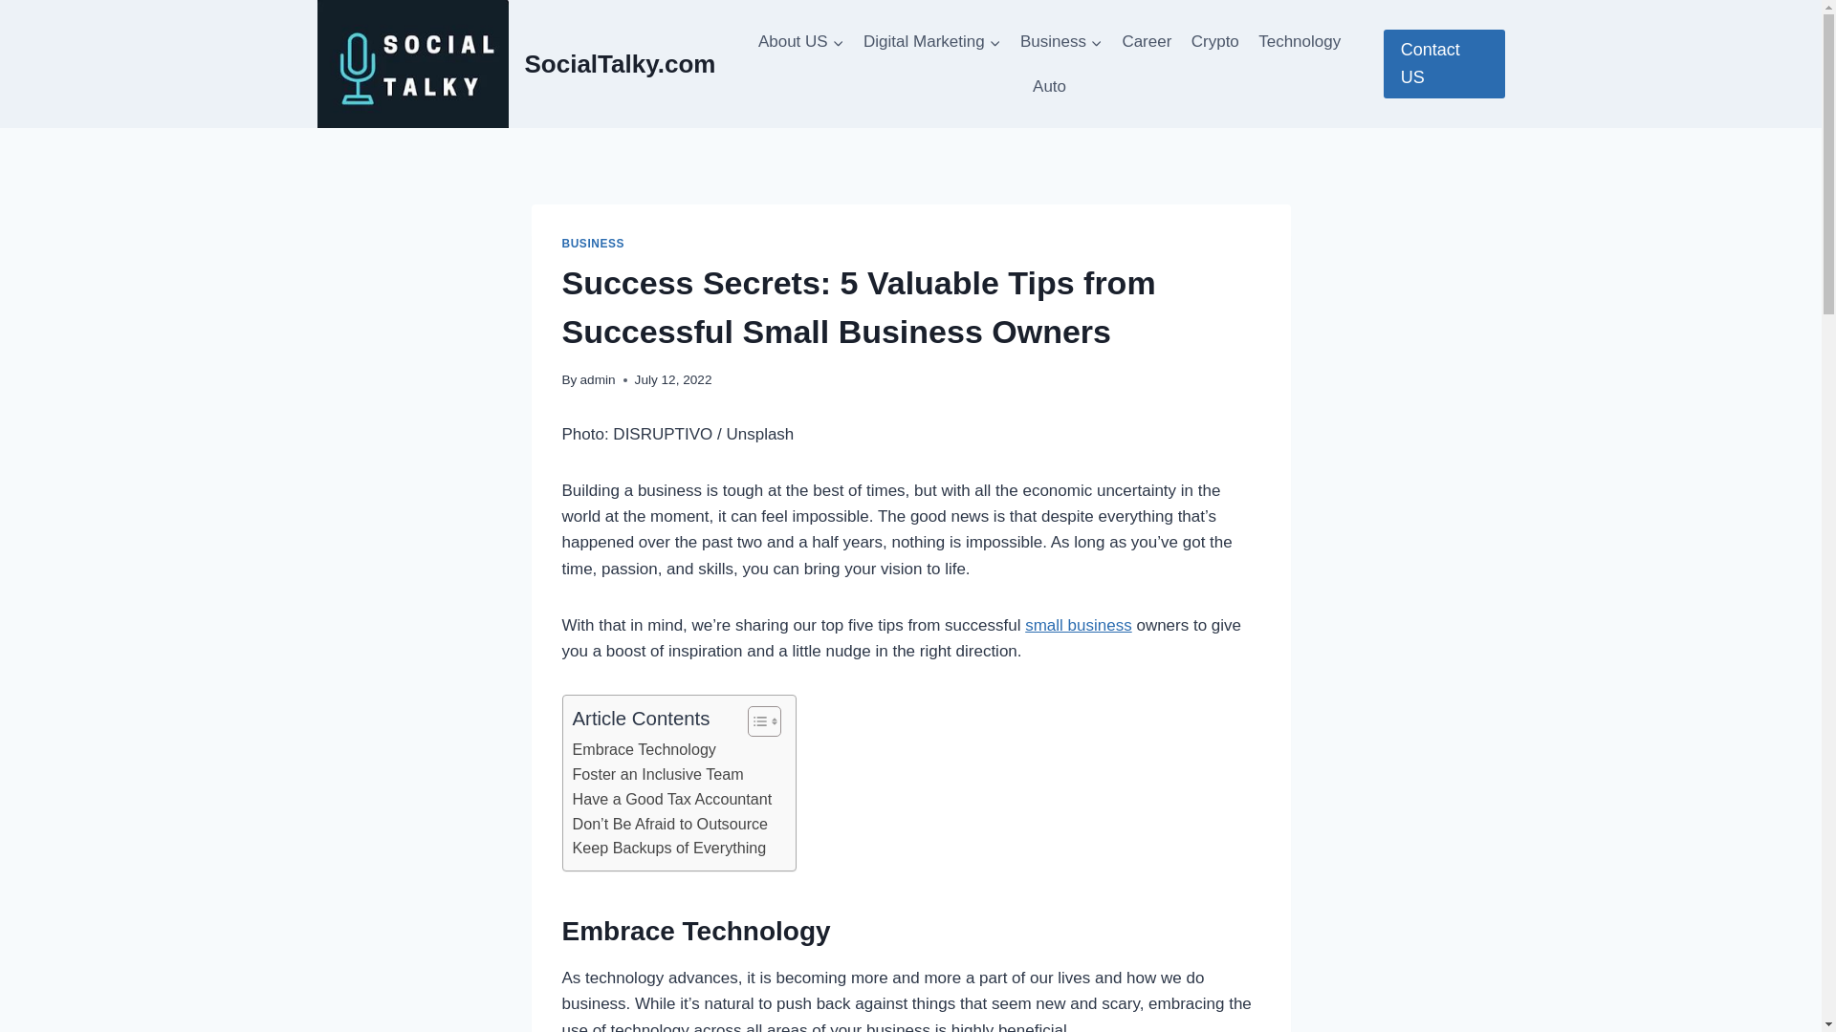 The width and height of the screenshot is (1836, 1032). What do you see at coordinates (673, 799) in the screenshot?
I see `Have a Good Tax Accountant ` at bounding box center [673, 799].